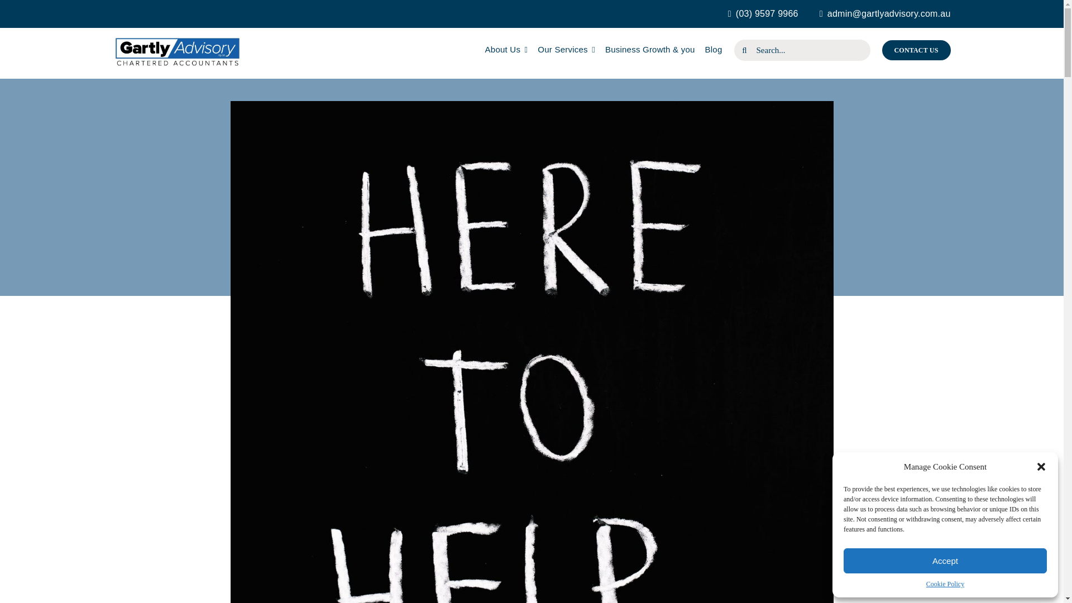 The height and width of the screenshot is (603, 1072). I want to click on Blog, so click(714, 50).